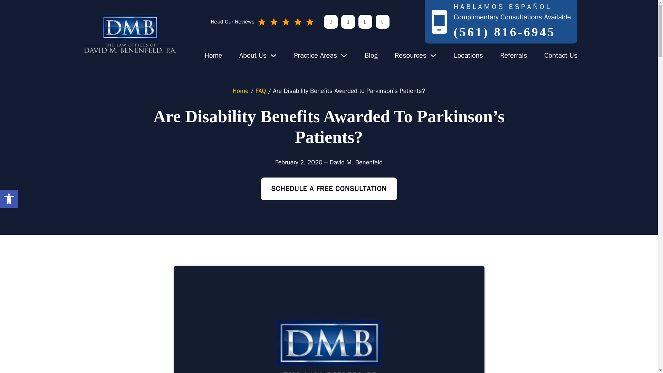 The width and height of the screenshot is (663, 373). I want to click on Home, so click(315, 55).